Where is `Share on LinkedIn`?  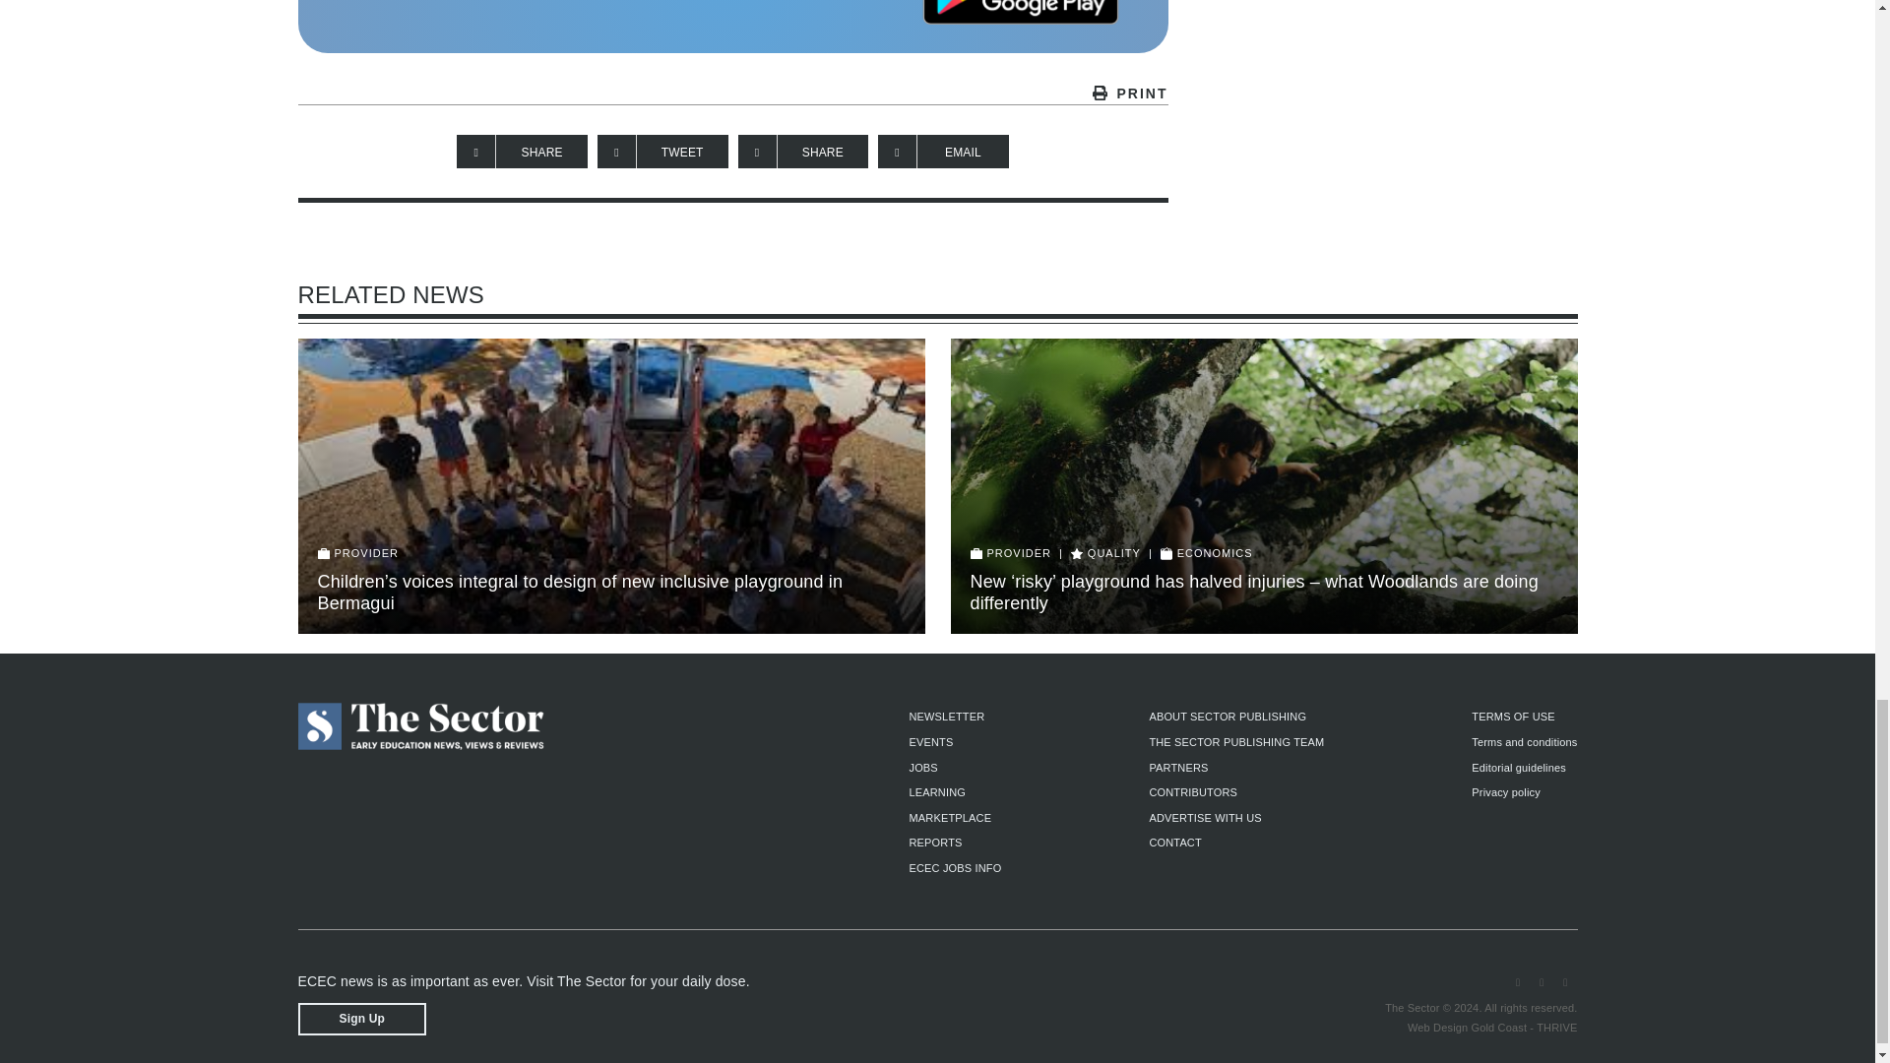
Share on LinkedIn is located at coordinates (803, 152).